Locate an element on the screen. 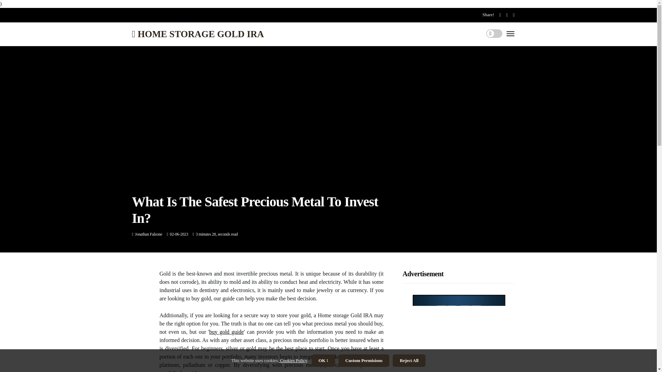  Jonathan Falzone is located at coordinates (148, 234).